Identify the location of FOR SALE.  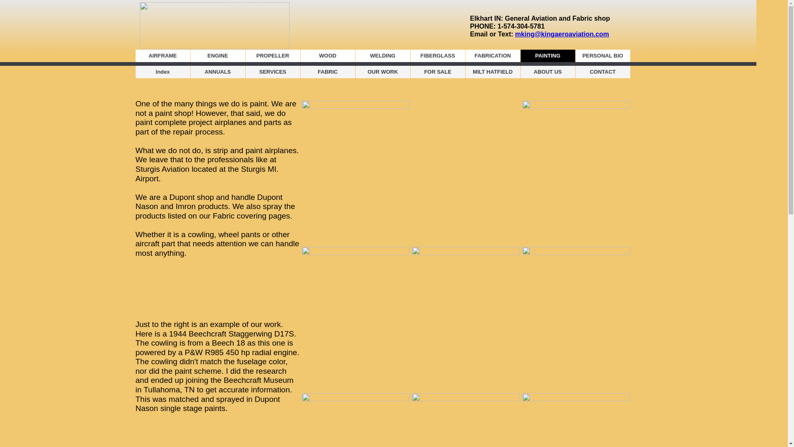
(438, 72).